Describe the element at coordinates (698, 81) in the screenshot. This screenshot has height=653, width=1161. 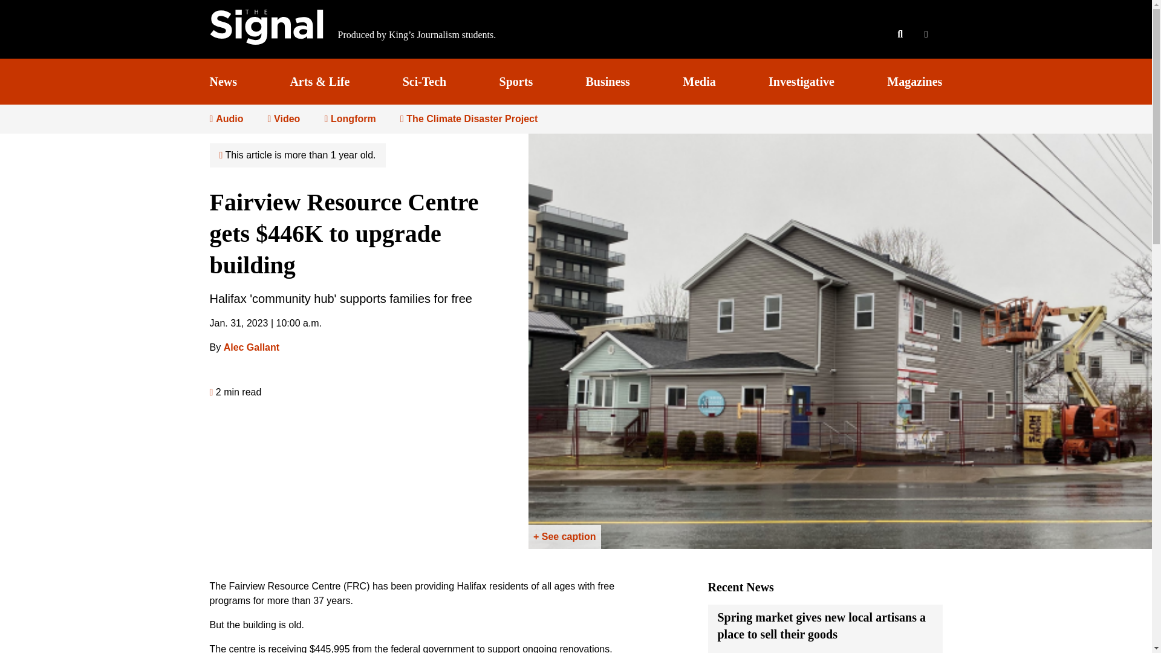
I see `Media` at that location.